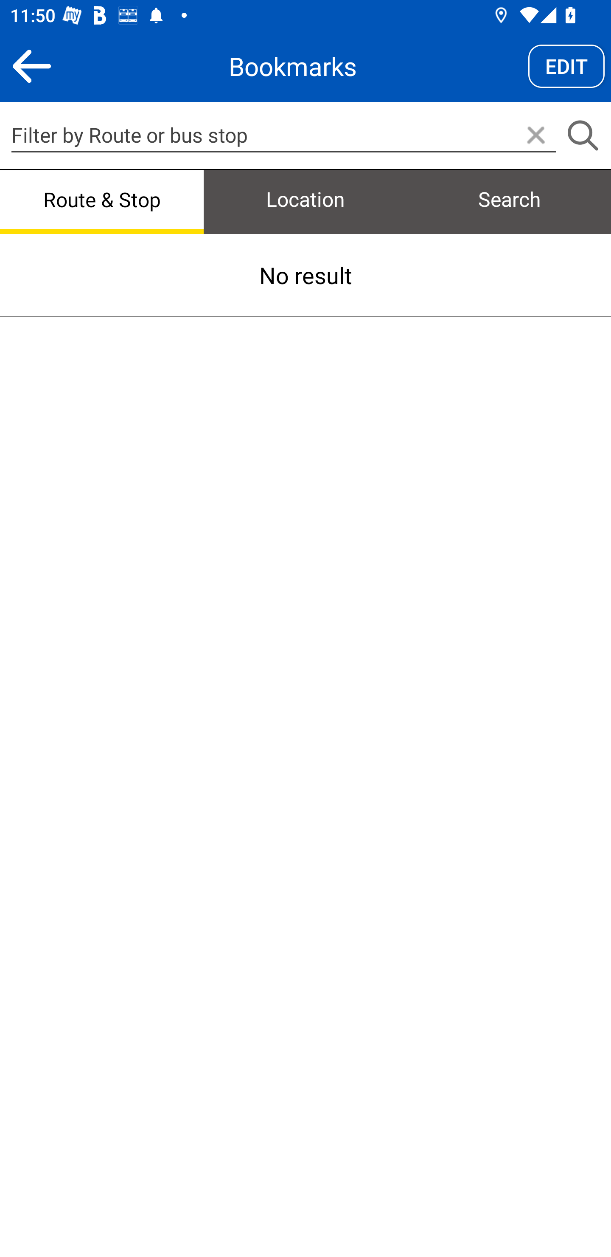 Image resolution: width=611 pixels, height=1257 pixels. What do you see at coordinates (283, 135) in the screenshot?
I see `Filter by Route or bus stop` at bounding box center [283, 135].